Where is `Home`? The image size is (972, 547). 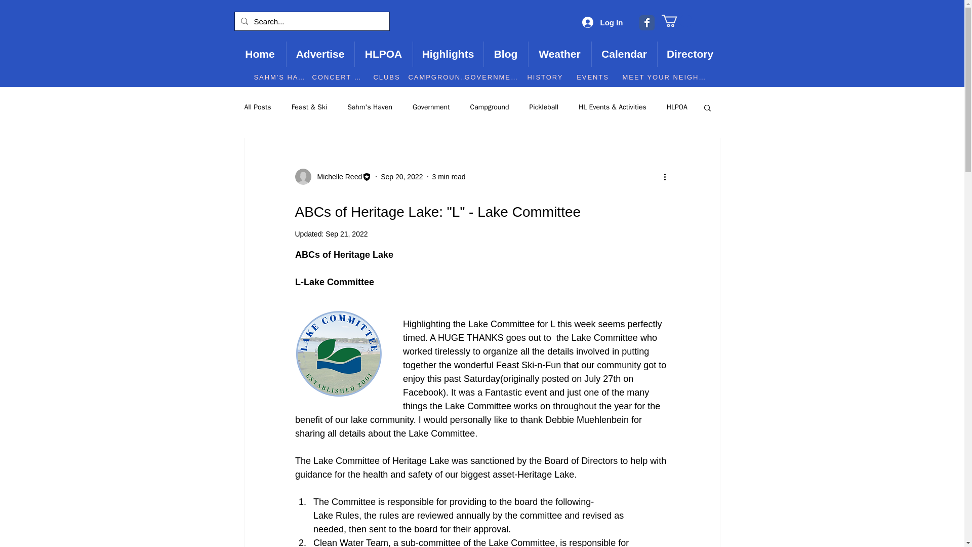
Home is located at coordinates (260, 54).